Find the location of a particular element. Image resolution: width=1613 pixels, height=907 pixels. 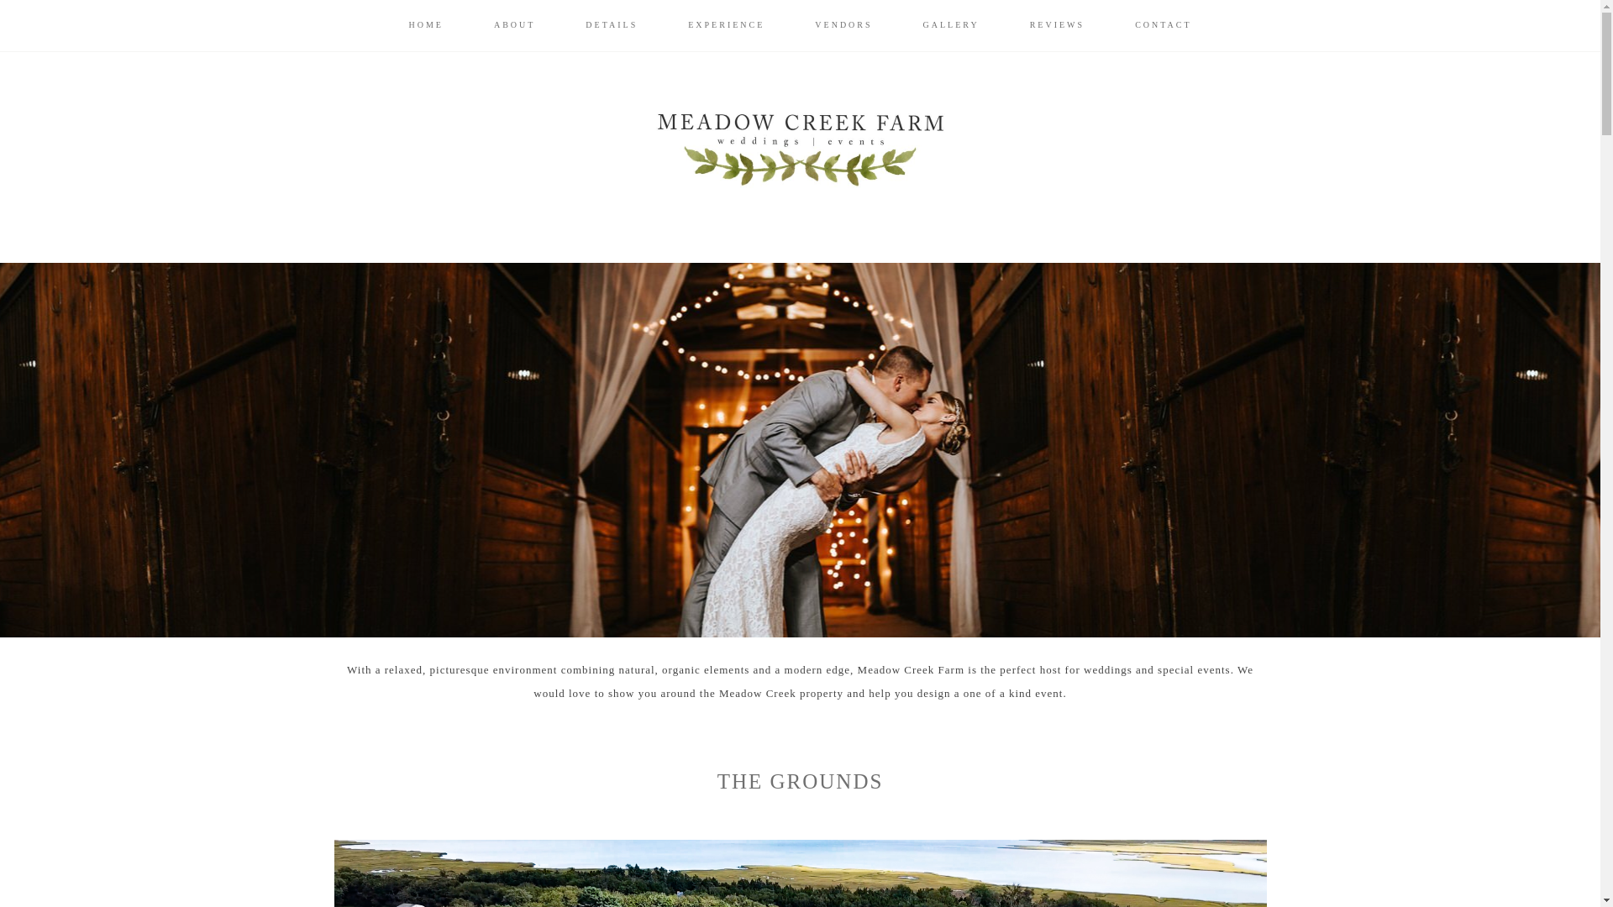

EXPERIENCE is located at coordinates (726, 25).